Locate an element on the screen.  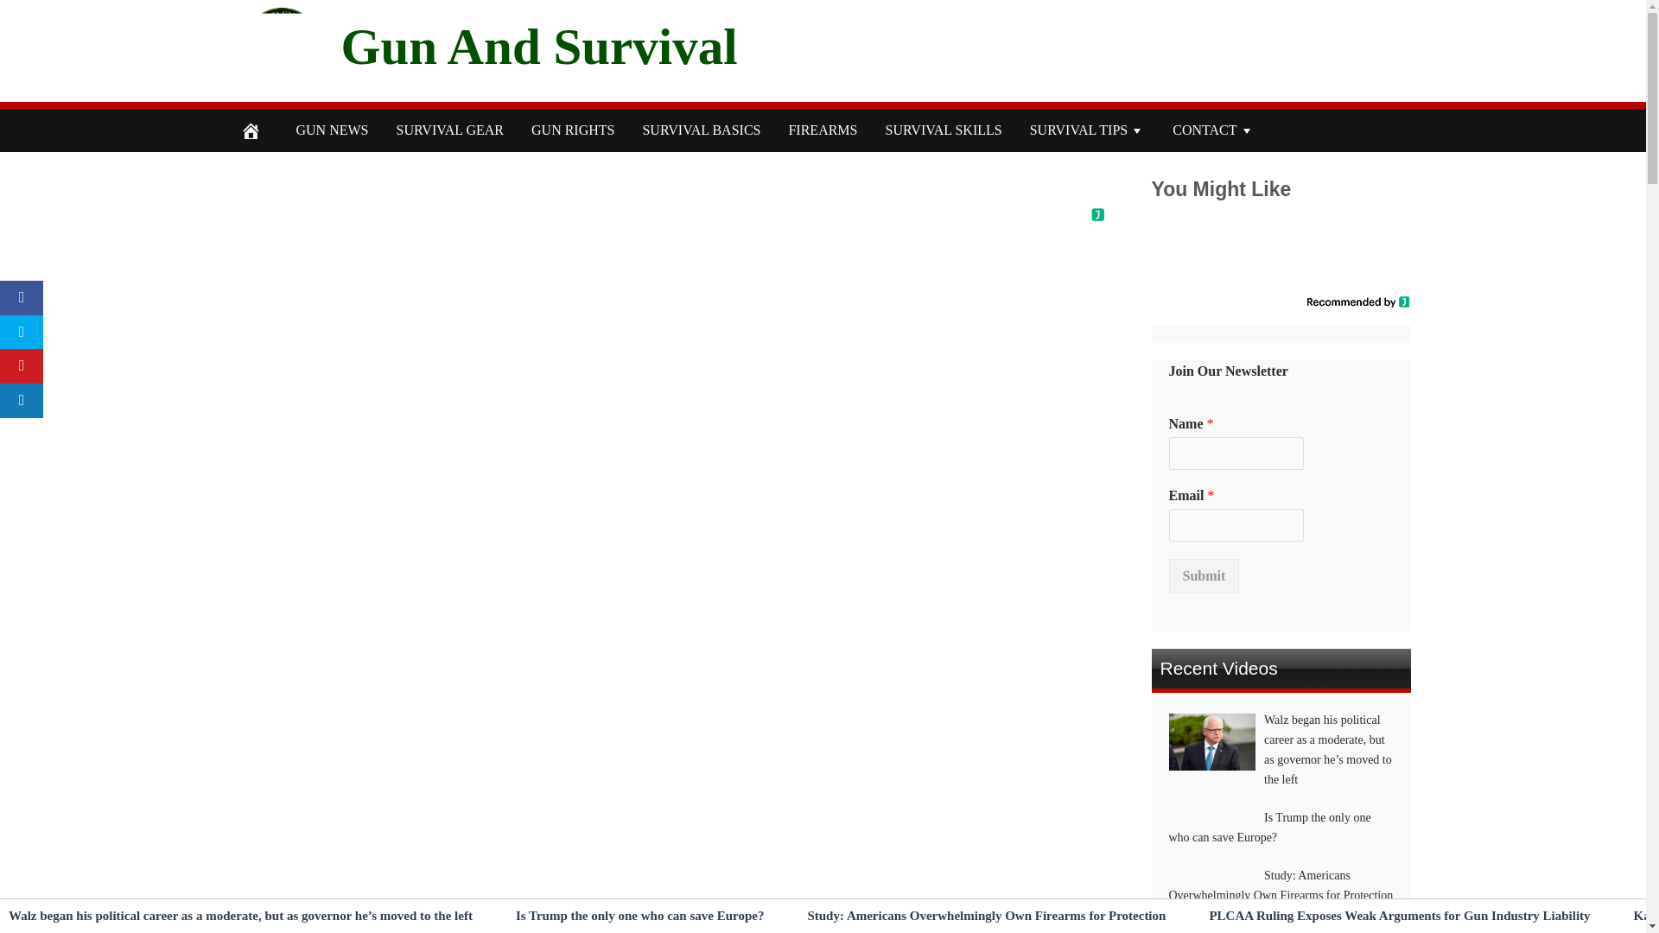
FIREARMS is located at coordinates (823, 130).